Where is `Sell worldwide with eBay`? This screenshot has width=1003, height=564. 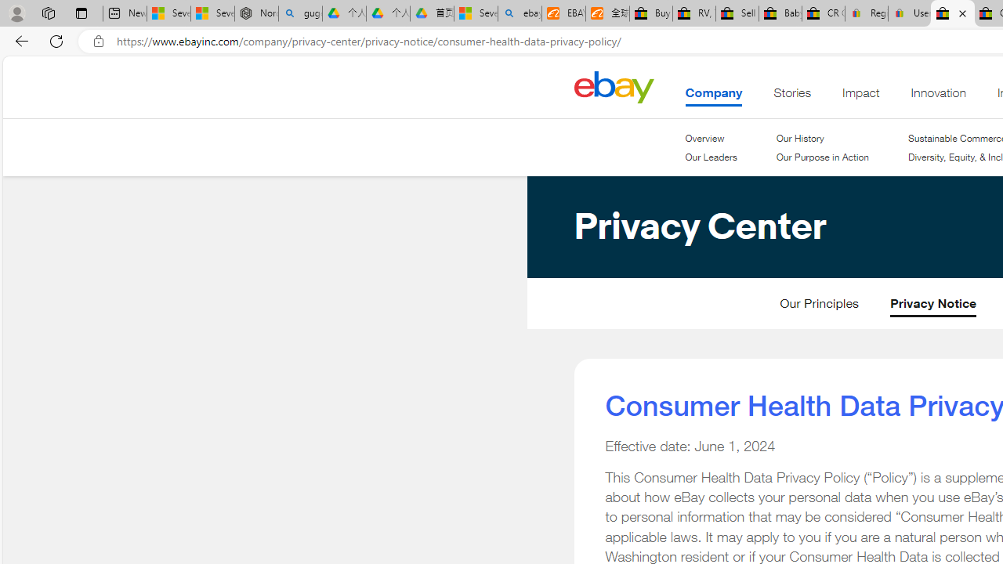
Sell worldwide with eBay is located at coordinates (737, 14).